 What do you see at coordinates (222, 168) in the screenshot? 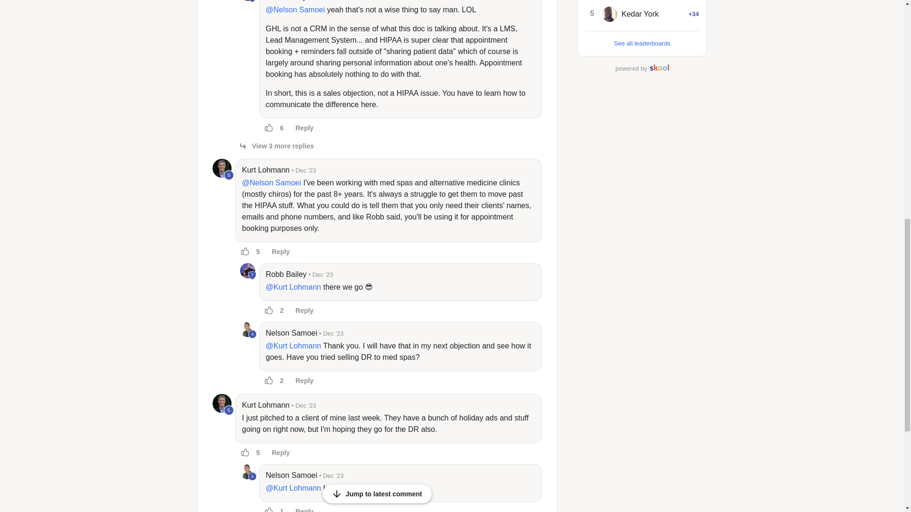
I see `5` at bounding box center [222, 168].